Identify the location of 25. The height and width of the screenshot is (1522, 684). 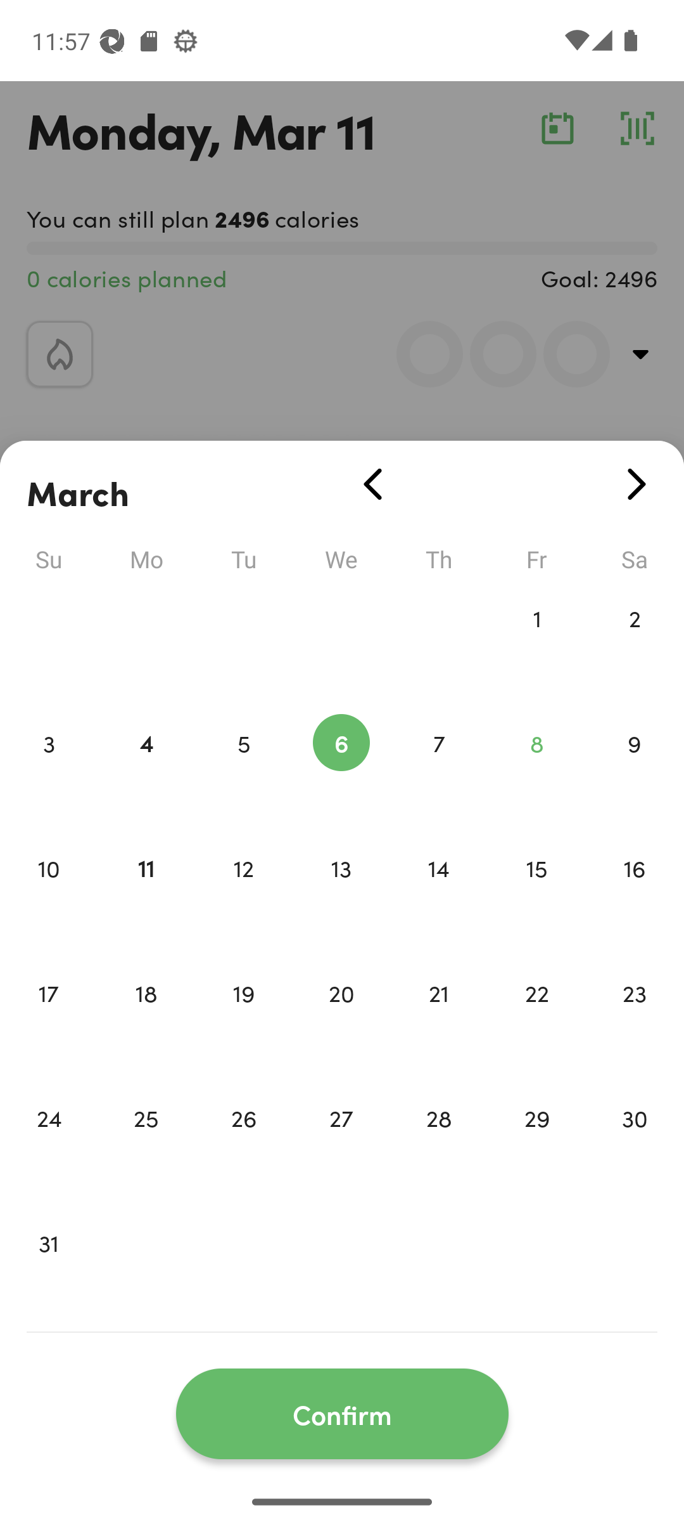
(146, 1144).